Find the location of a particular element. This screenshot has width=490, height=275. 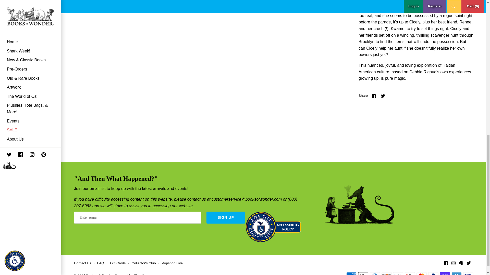

Facebook is located at coordinates (446, 263).